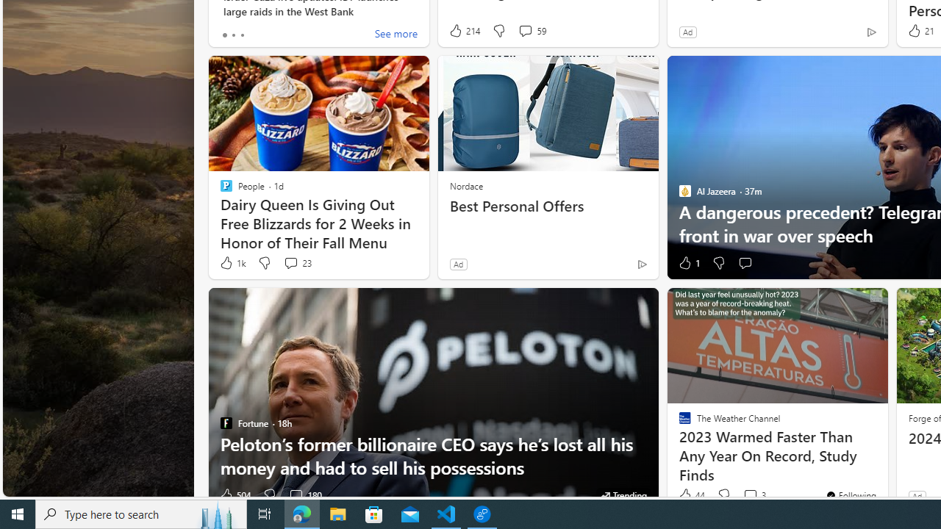  What do you see at coordinates (623, 495) in the screenshot?
I see `This story is trending` at bounding box center [623, 495].